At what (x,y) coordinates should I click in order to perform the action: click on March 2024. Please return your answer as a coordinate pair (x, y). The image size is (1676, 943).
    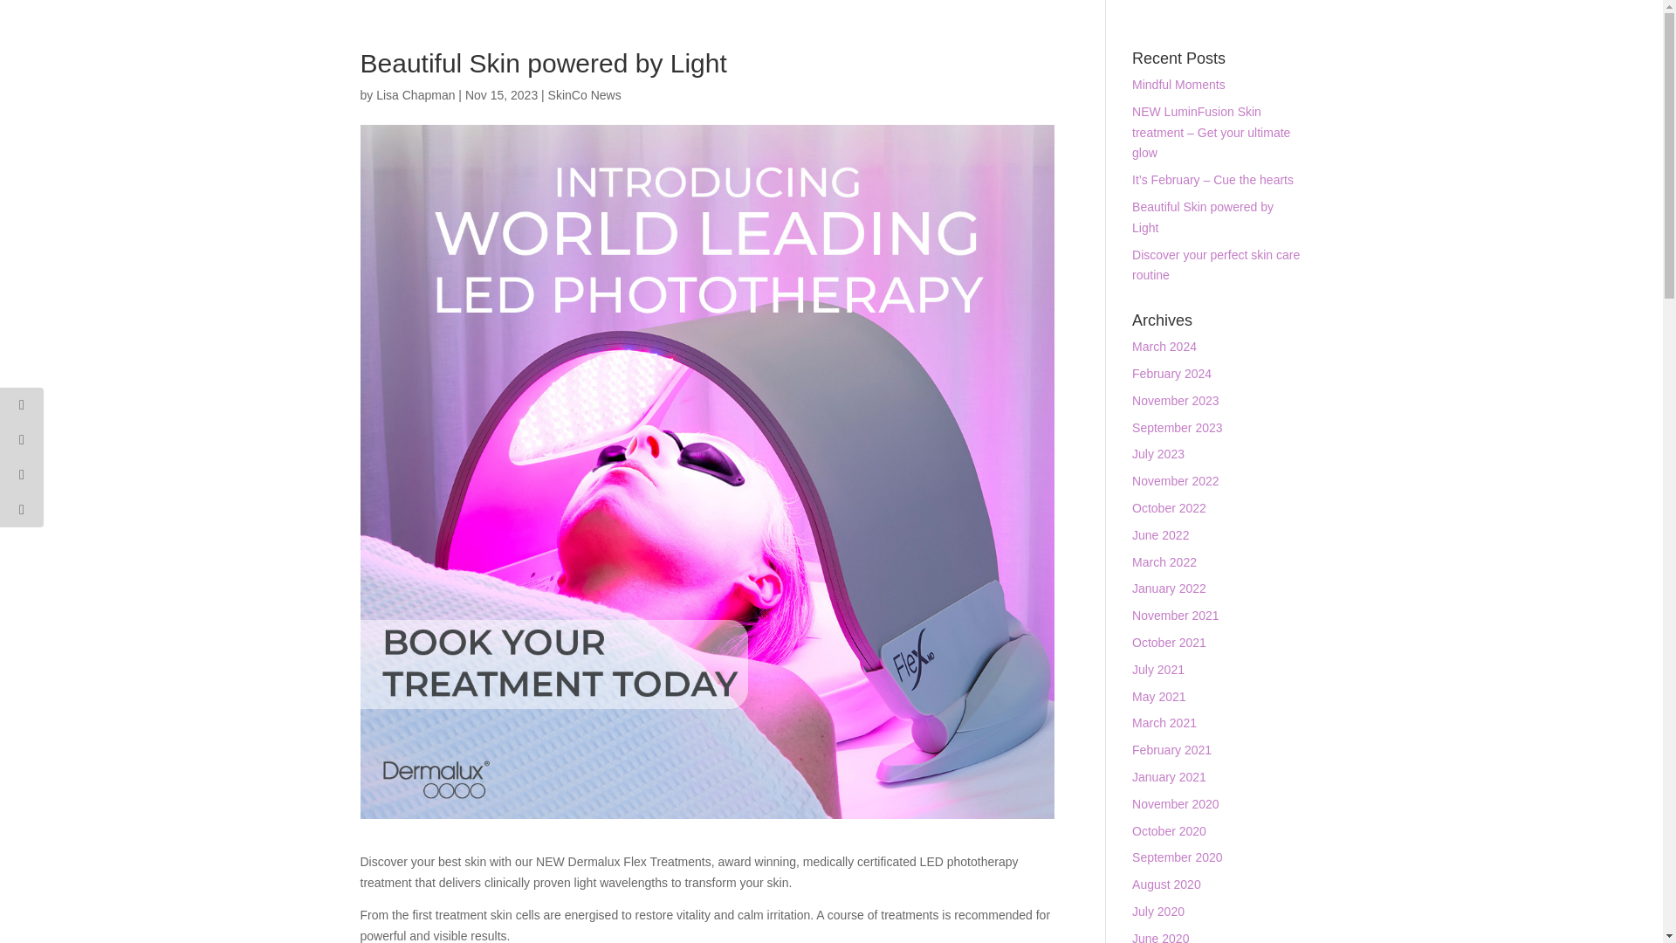
    Looking at the image, I should click on (1164, 346).